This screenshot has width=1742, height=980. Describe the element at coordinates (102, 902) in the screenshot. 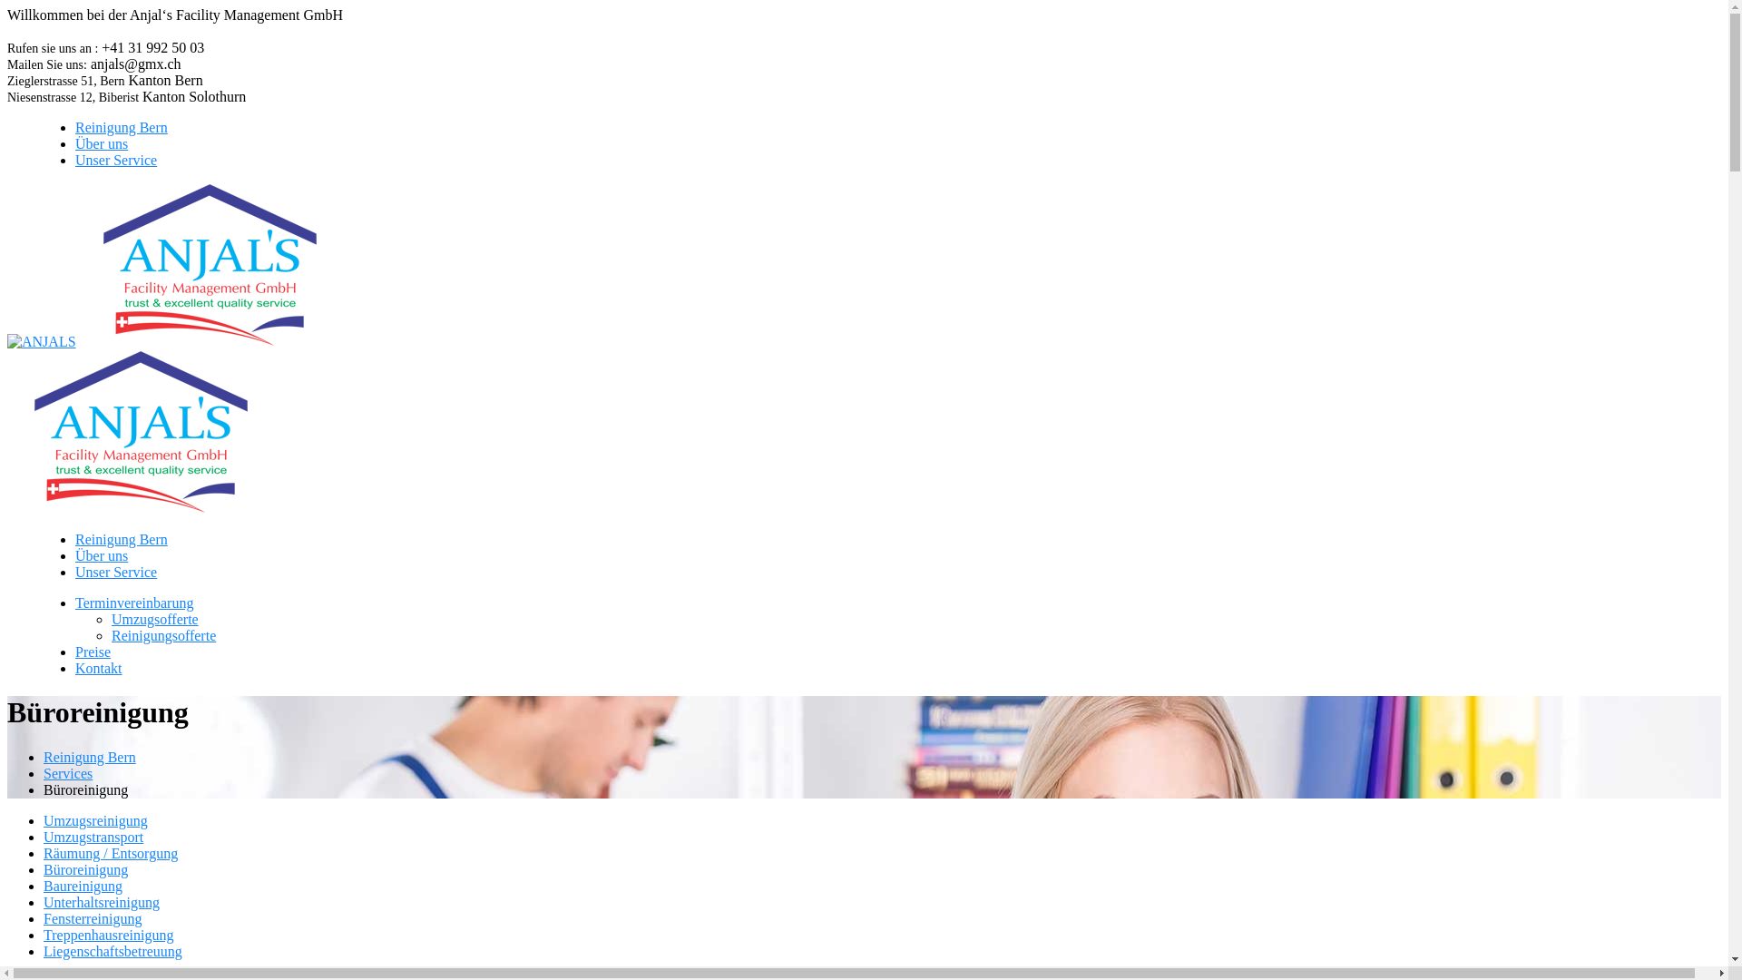

I see `Unterhaltsreinigung` at that location.